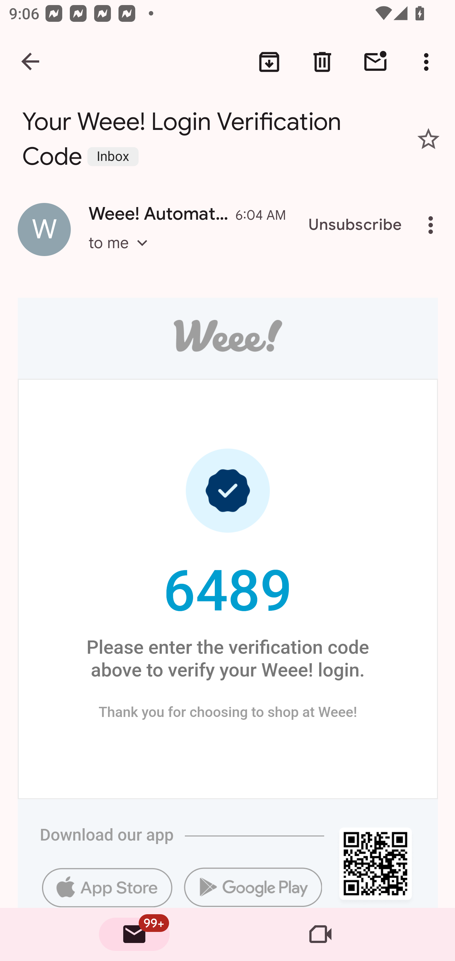 Image resolution: width=455 pixels, height=961 pixels. What do you see at coordinates (375, 62) in the screenshot?
I see `Mark unread` at bounding box center [375, 62].